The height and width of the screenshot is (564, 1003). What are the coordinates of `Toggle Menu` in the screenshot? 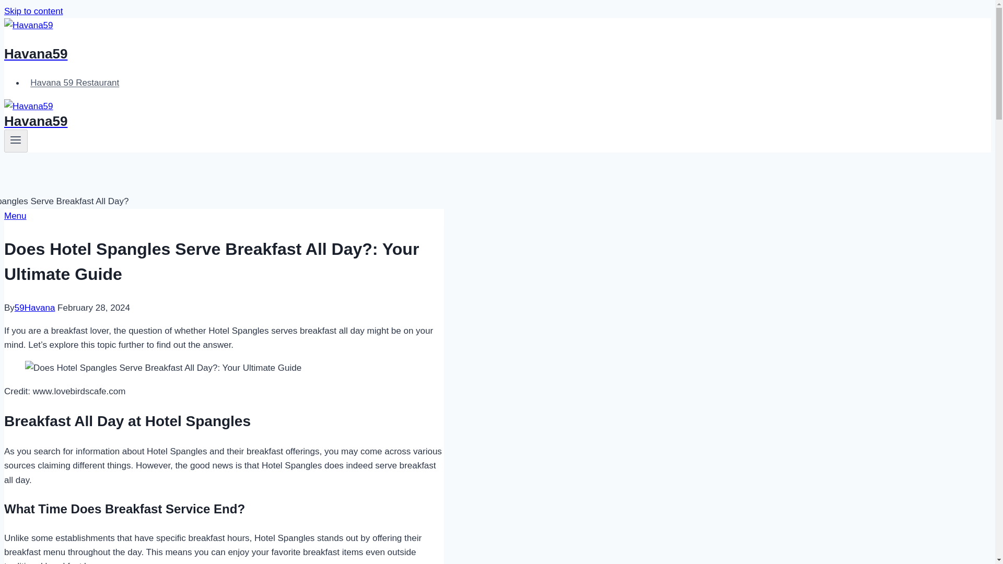 It's located at (16, 139).